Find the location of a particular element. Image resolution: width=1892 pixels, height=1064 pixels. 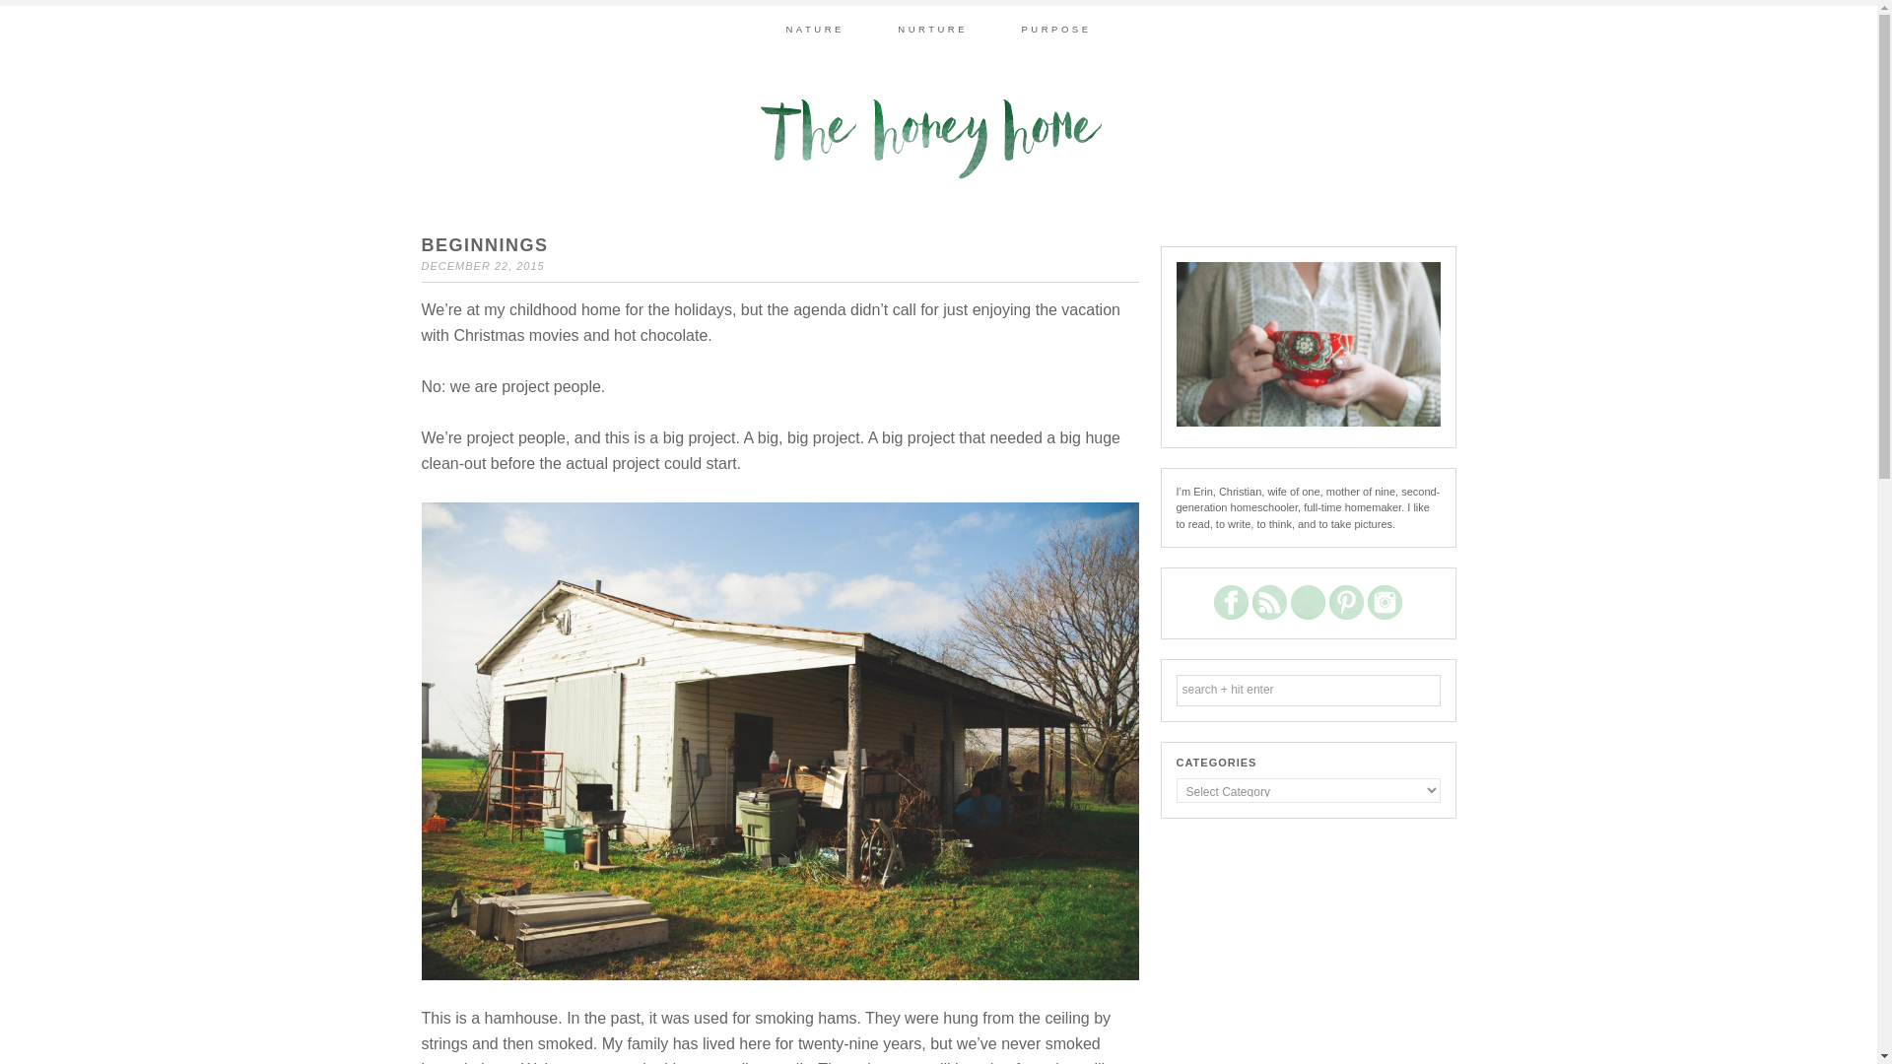

NATURE is located at coordinates (814, 29).